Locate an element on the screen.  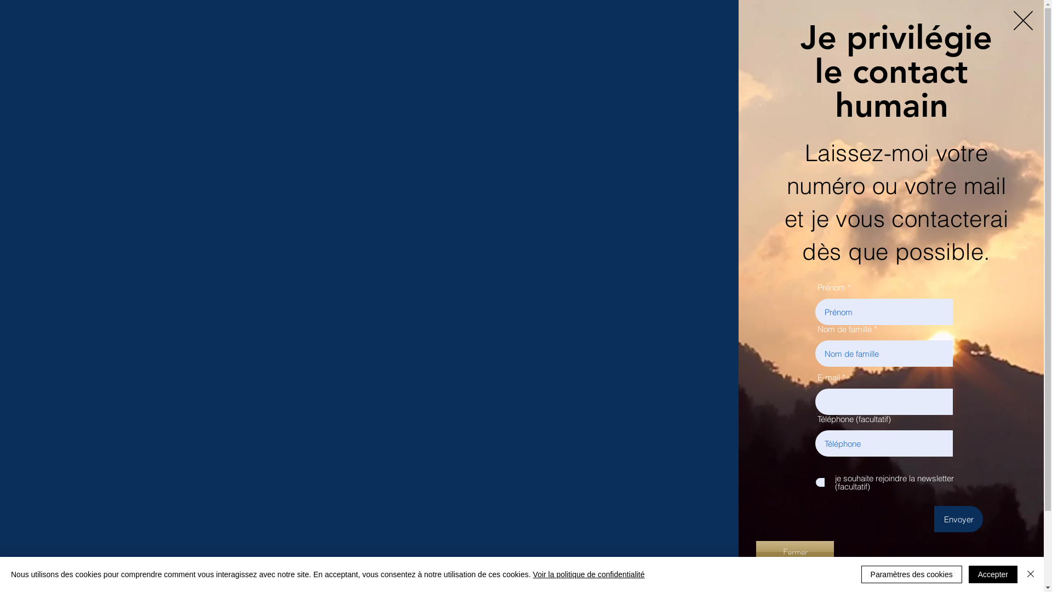
S'abonner is located at coordinates (736, 157).